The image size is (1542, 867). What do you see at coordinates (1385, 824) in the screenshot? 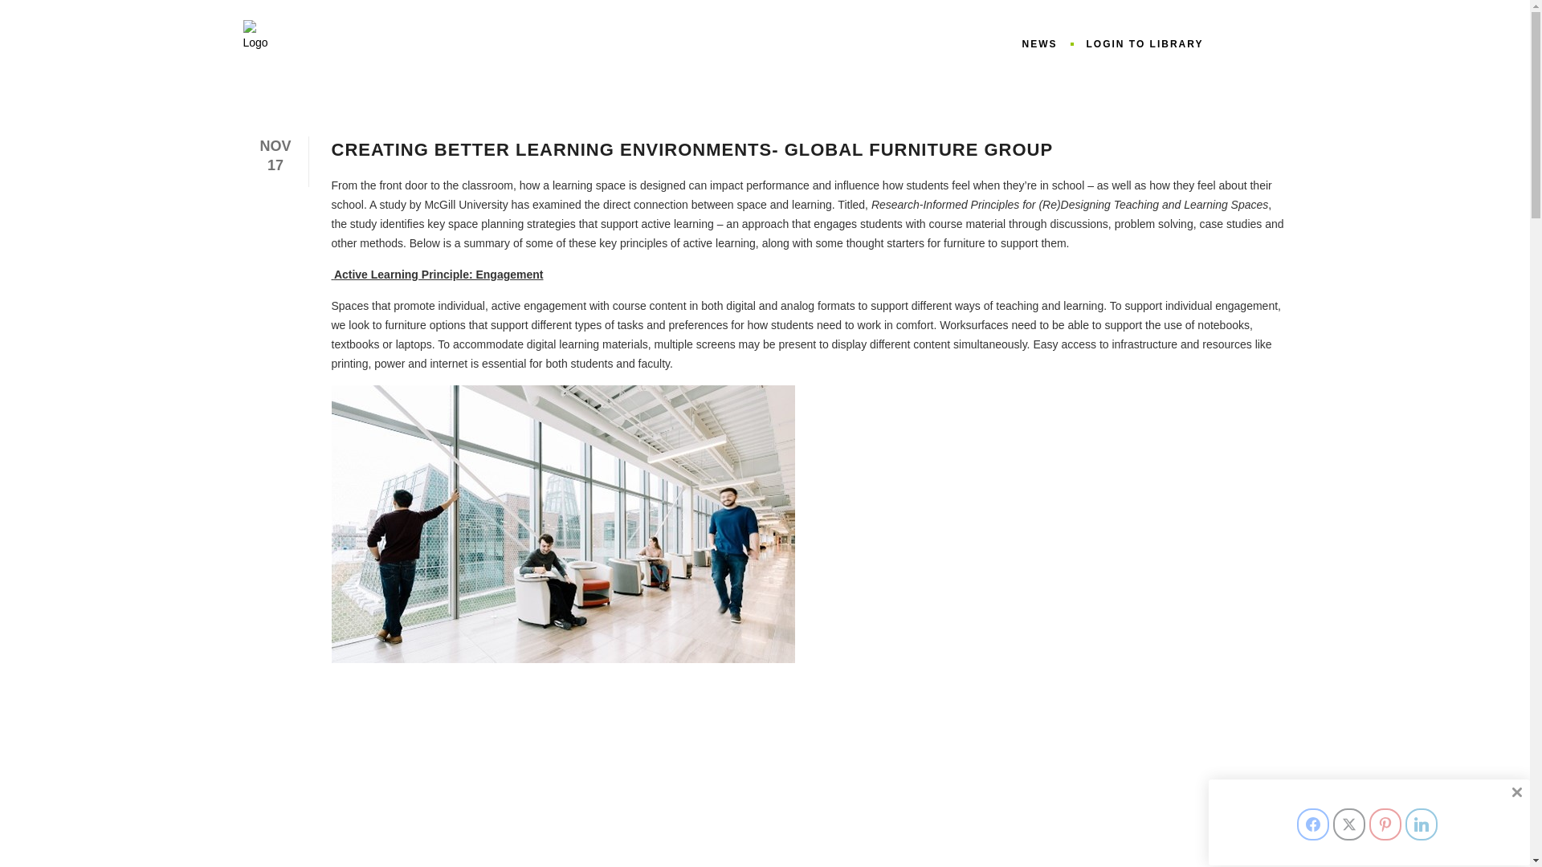
I see `Share on Pinterest` at bounding box center [1385, 824].